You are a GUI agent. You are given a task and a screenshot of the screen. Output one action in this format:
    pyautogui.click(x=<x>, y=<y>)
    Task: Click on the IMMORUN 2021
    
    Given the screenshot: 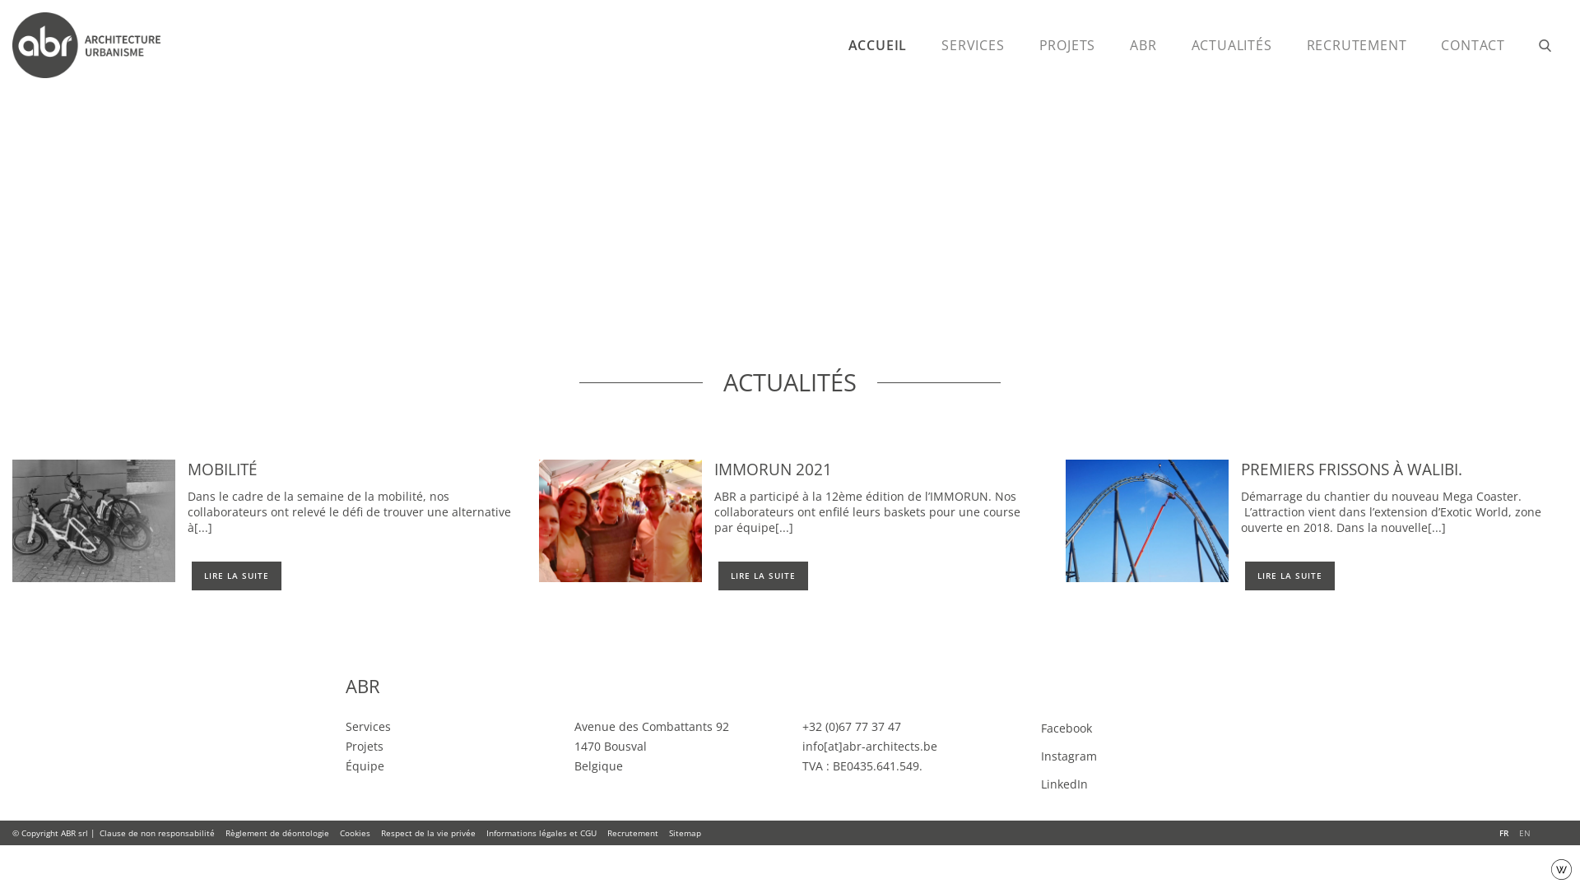 What is the action you would take?
    pyautogui.click(x=774, y=469)
    